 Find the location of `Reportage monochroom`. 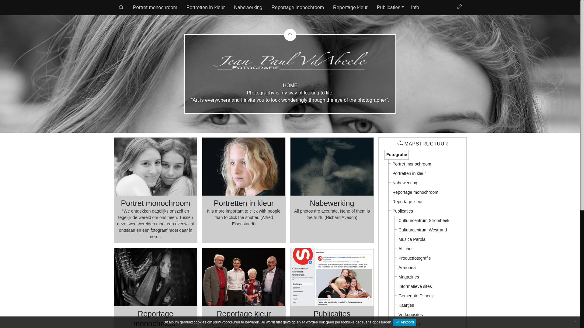

Reportage monochroom is located at coordinates (298, 8).